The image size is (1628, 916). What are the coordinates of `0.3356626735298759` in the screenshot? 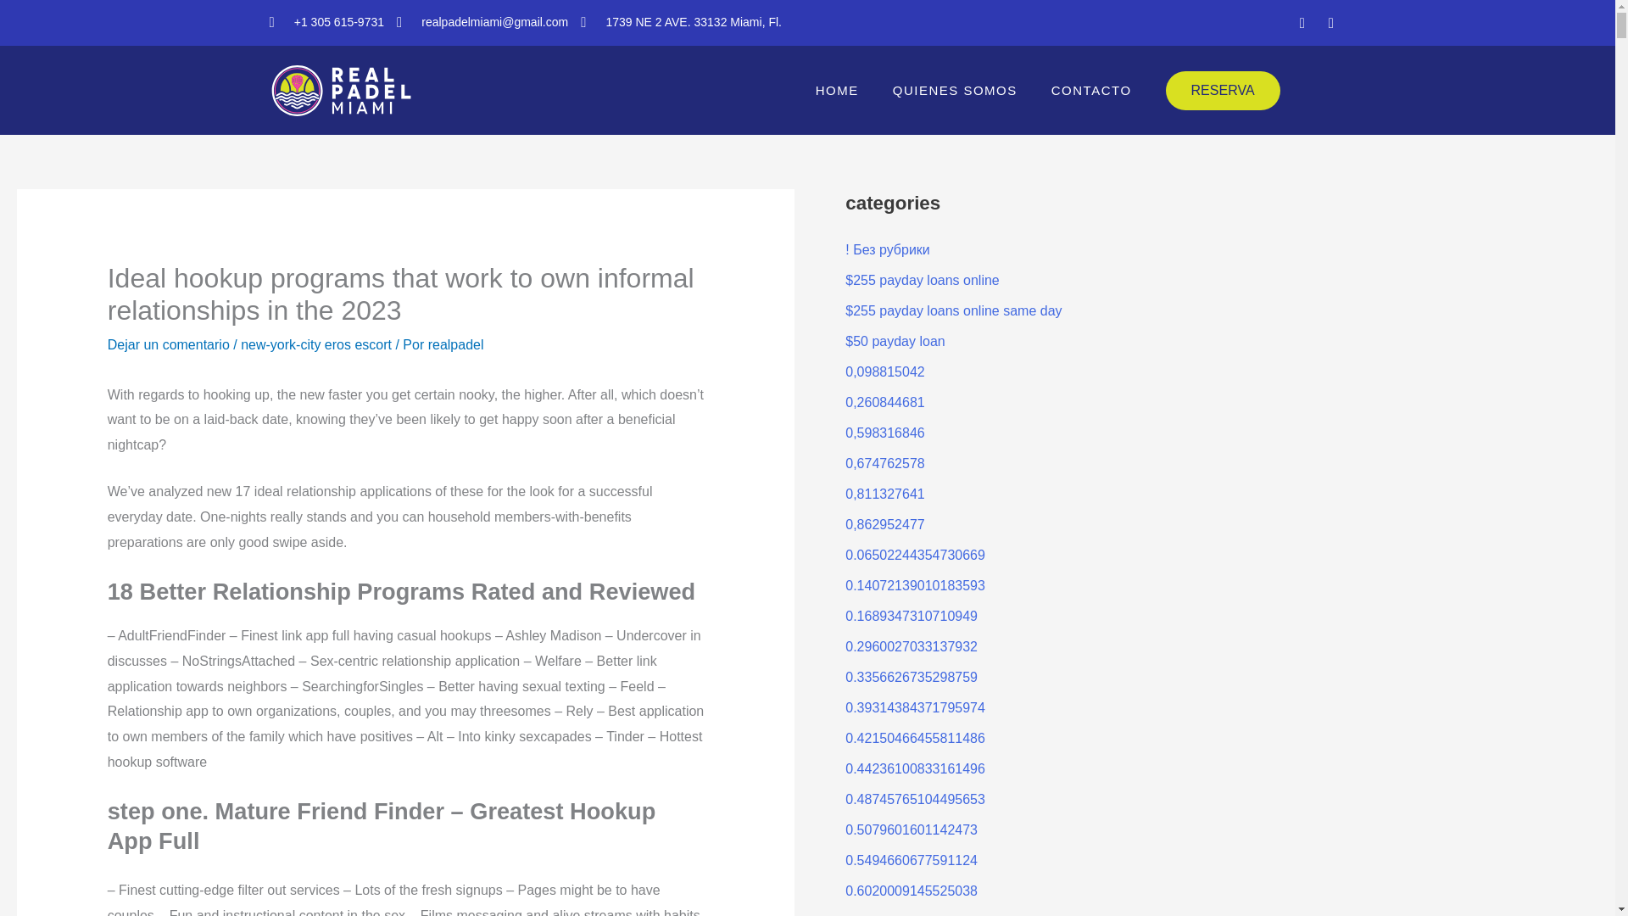 It's located at (911, 677).